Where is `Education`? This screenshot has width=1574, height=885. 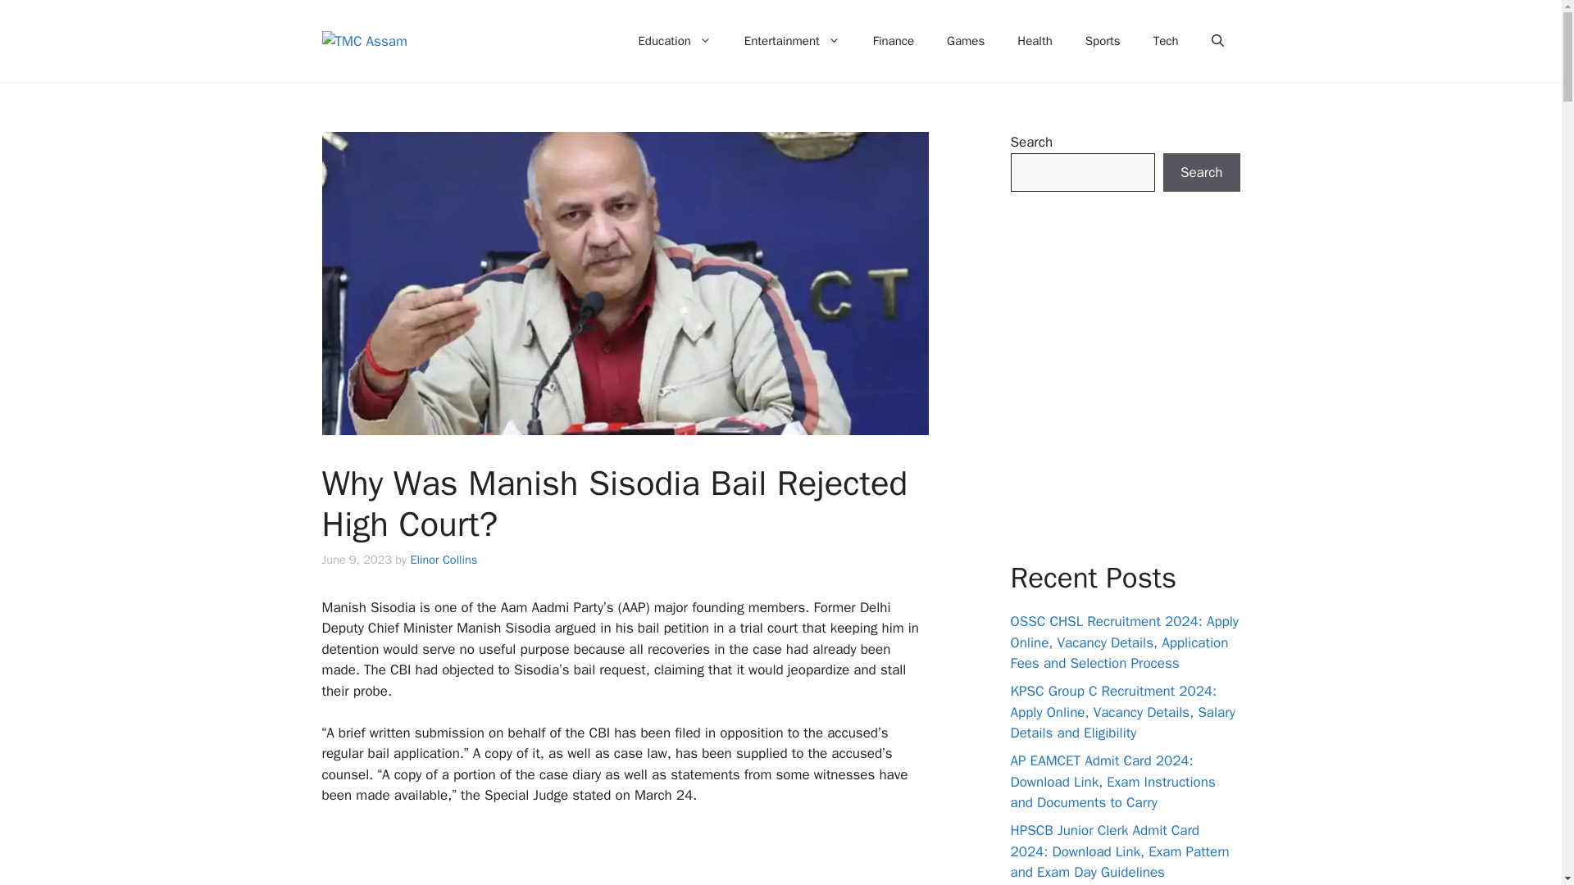 Education is located at coordinates (674, 41).